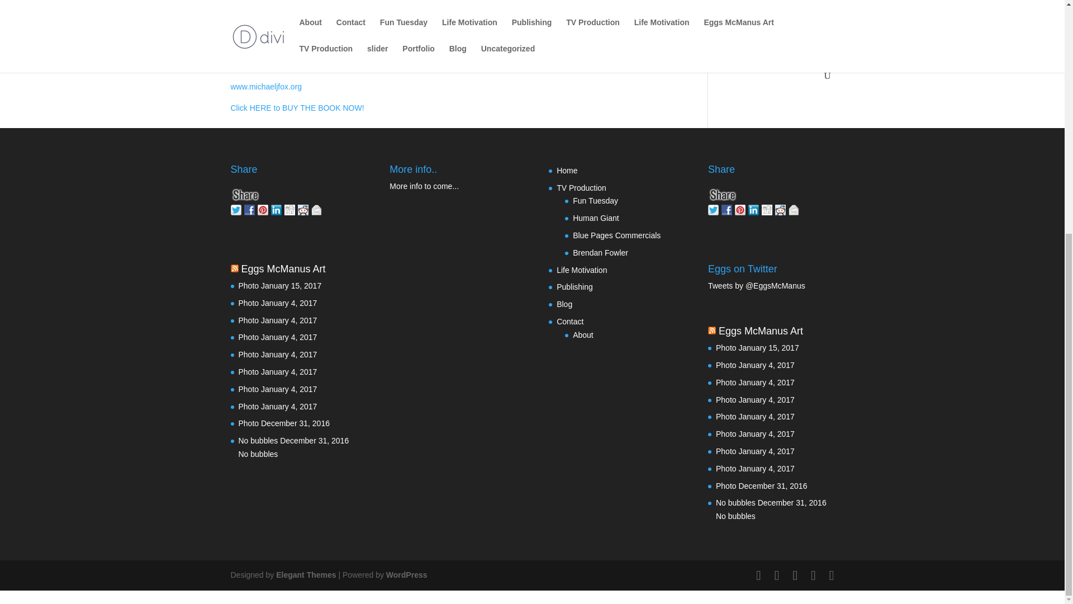 This screenshot has width=1073, height=604. What do you see at coordinates (250, 208) in the screenshot?
I see `Facebook` at bounding box center [250, 208].